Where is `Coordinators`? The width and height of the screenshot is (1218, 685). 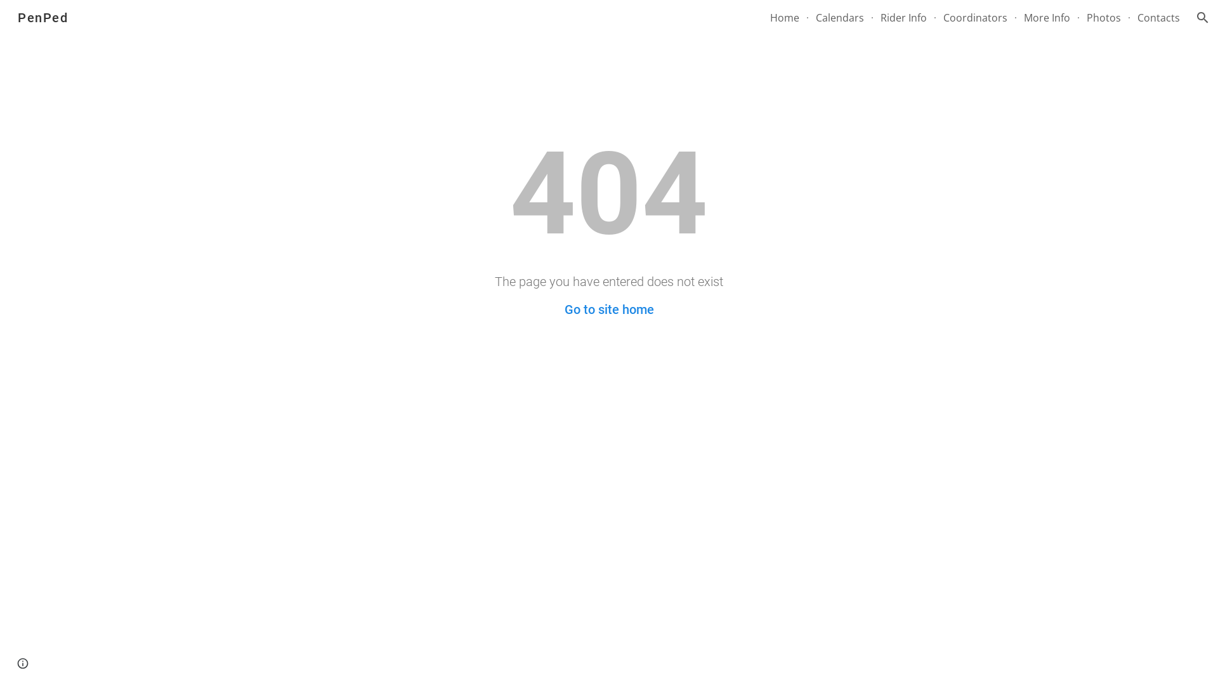 Coordinators is located at coordinates (976, 18).